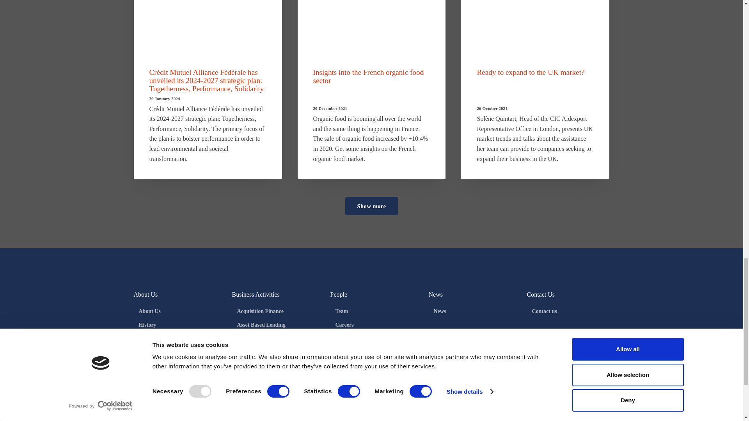 The image size is (749, 421). What do you see at coordinates (535, 27) in the screenshot?
I see `Ready to expand to the UK market?` at bounding box center [535, 27].